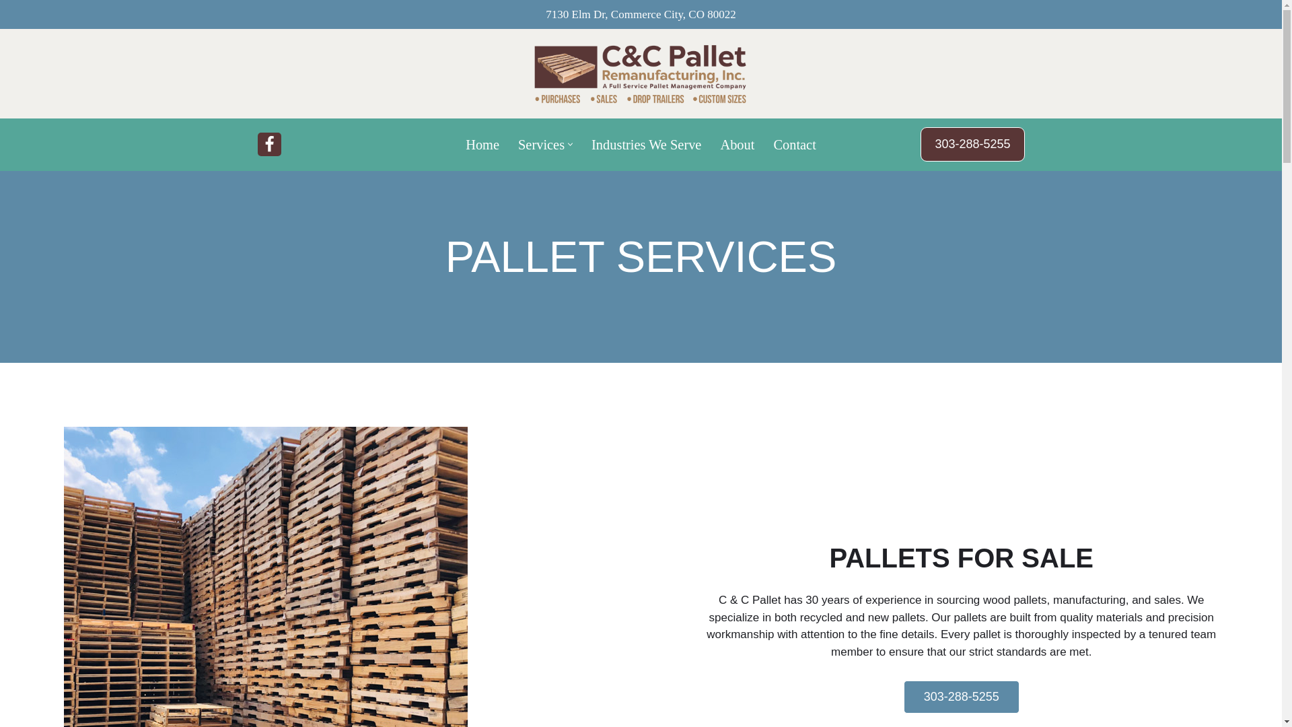 This screenshot has height=727, width=1292. Describe the element at coordinates (640, 14) in the screenshot. I see `7130 Elm Dr, Commerce City, CO 80022` at that location.